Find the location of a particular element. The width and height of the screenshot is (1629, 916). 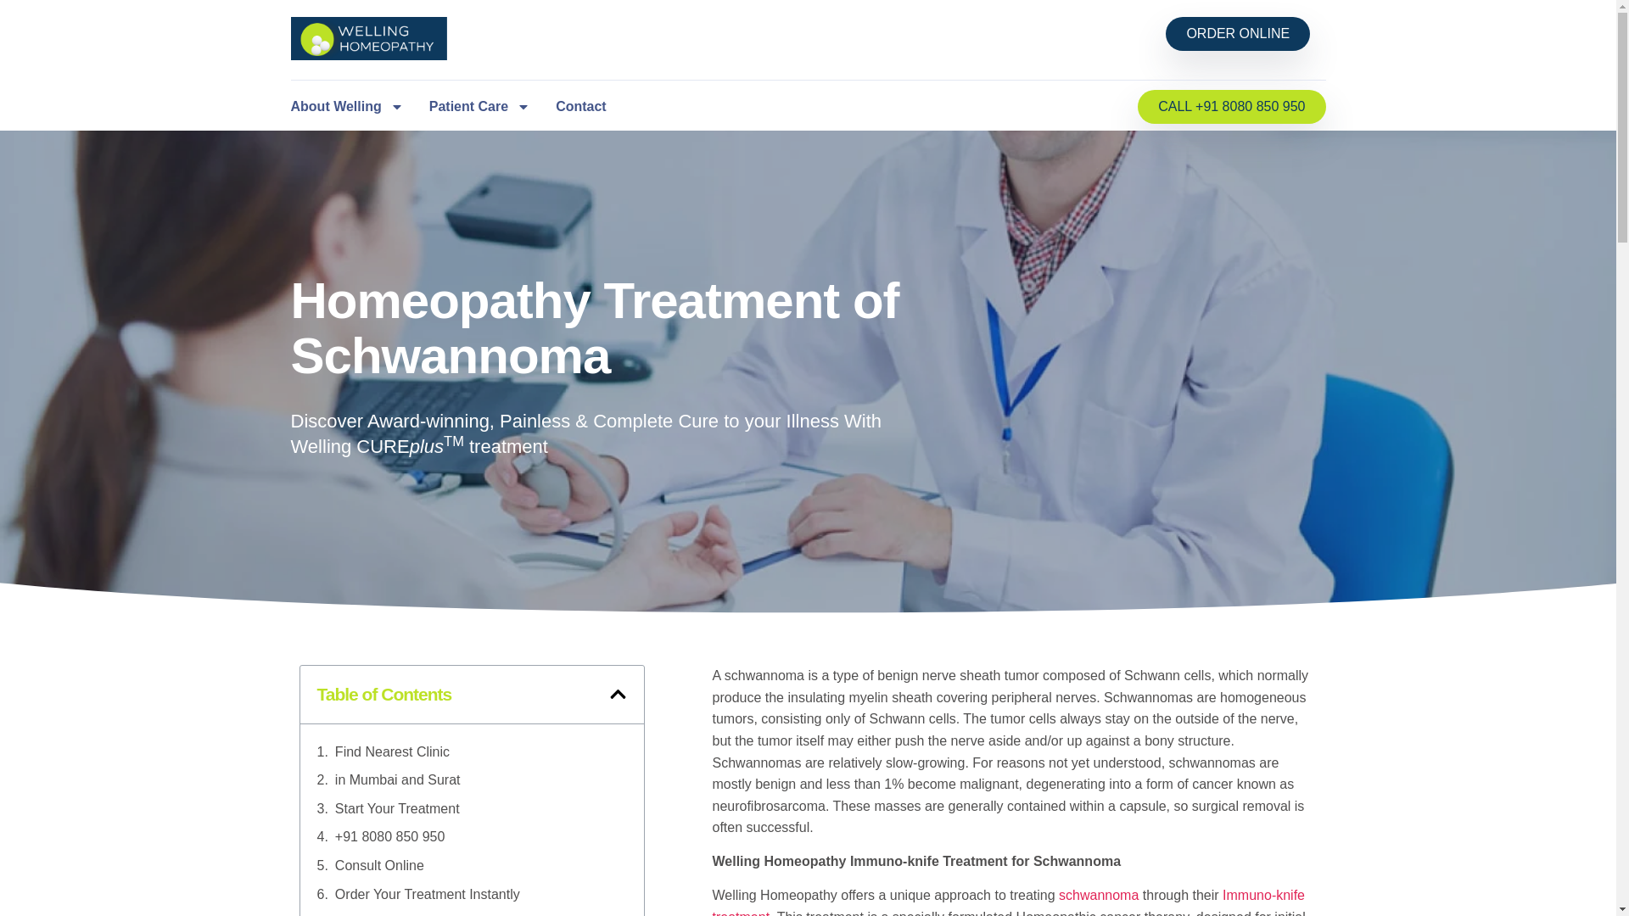

About Welling is located at coordinates (346, 107).